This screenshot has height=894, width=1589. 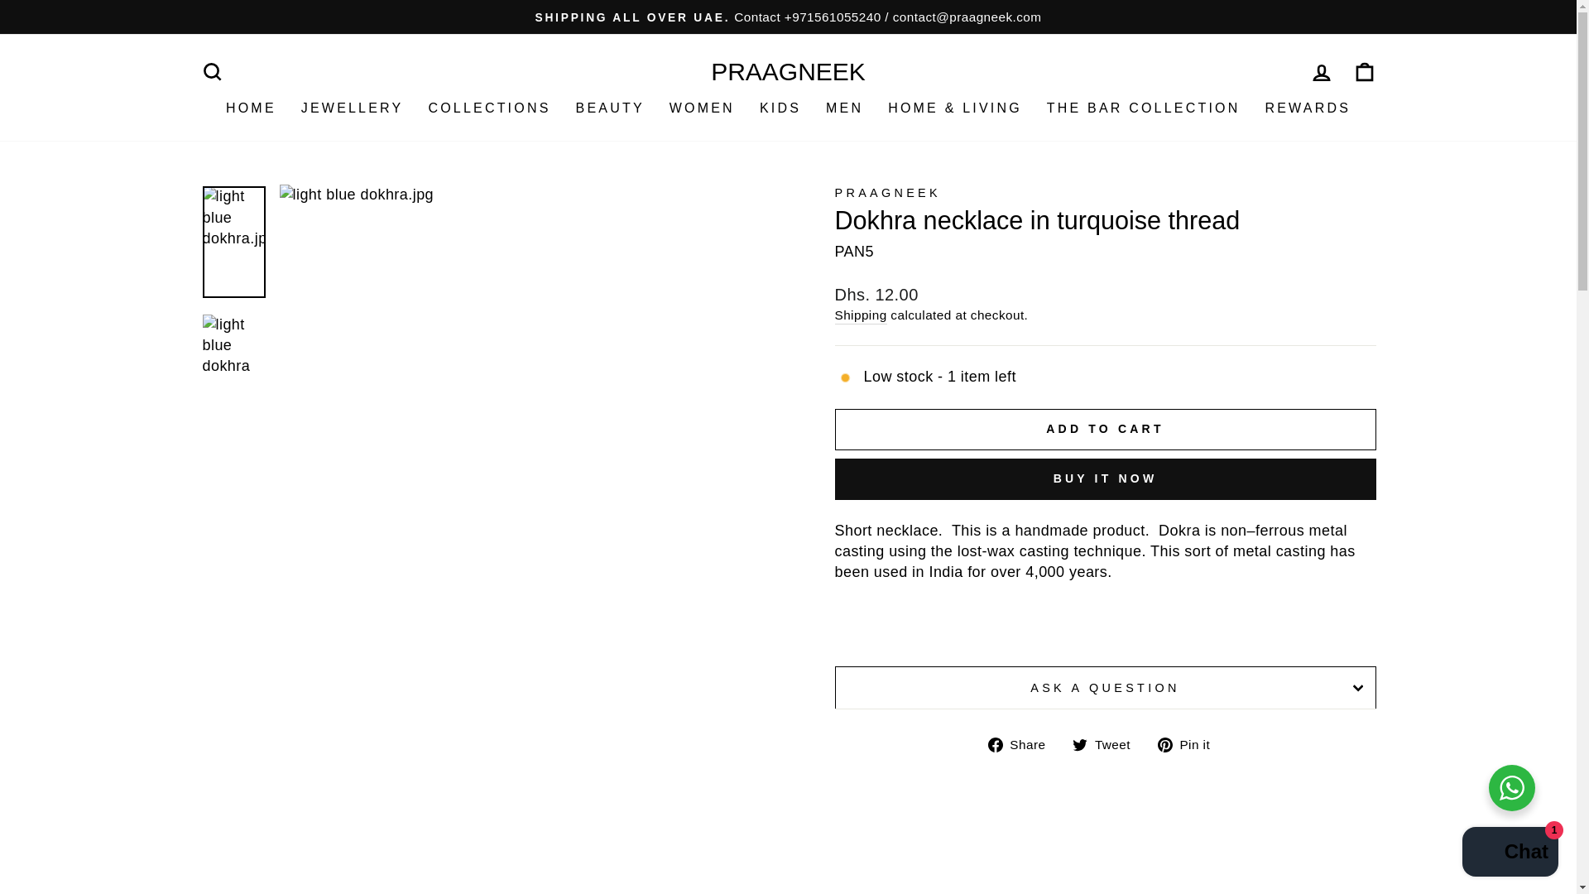 I want to click on Tweet on Twitter, so click(x=1107, y=743).